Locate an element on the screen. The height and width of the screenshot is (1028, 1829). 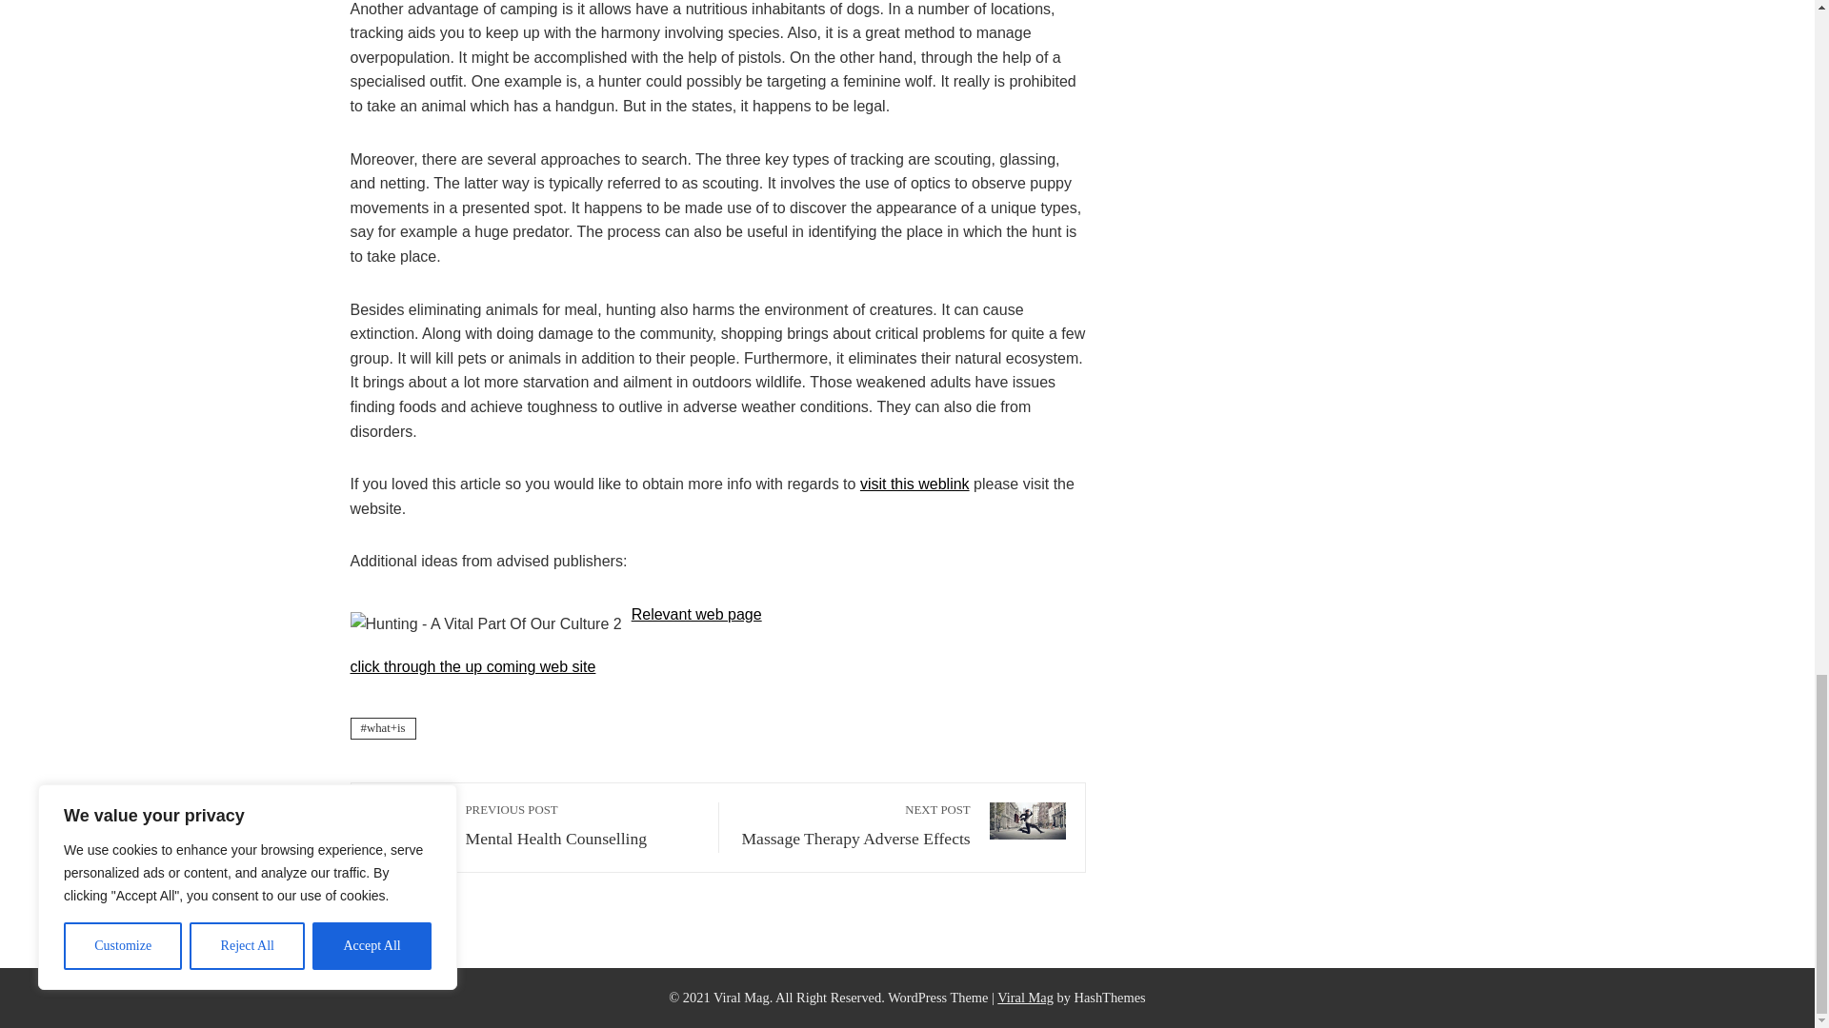
Relevant web page is located at coordinates (581, 825).